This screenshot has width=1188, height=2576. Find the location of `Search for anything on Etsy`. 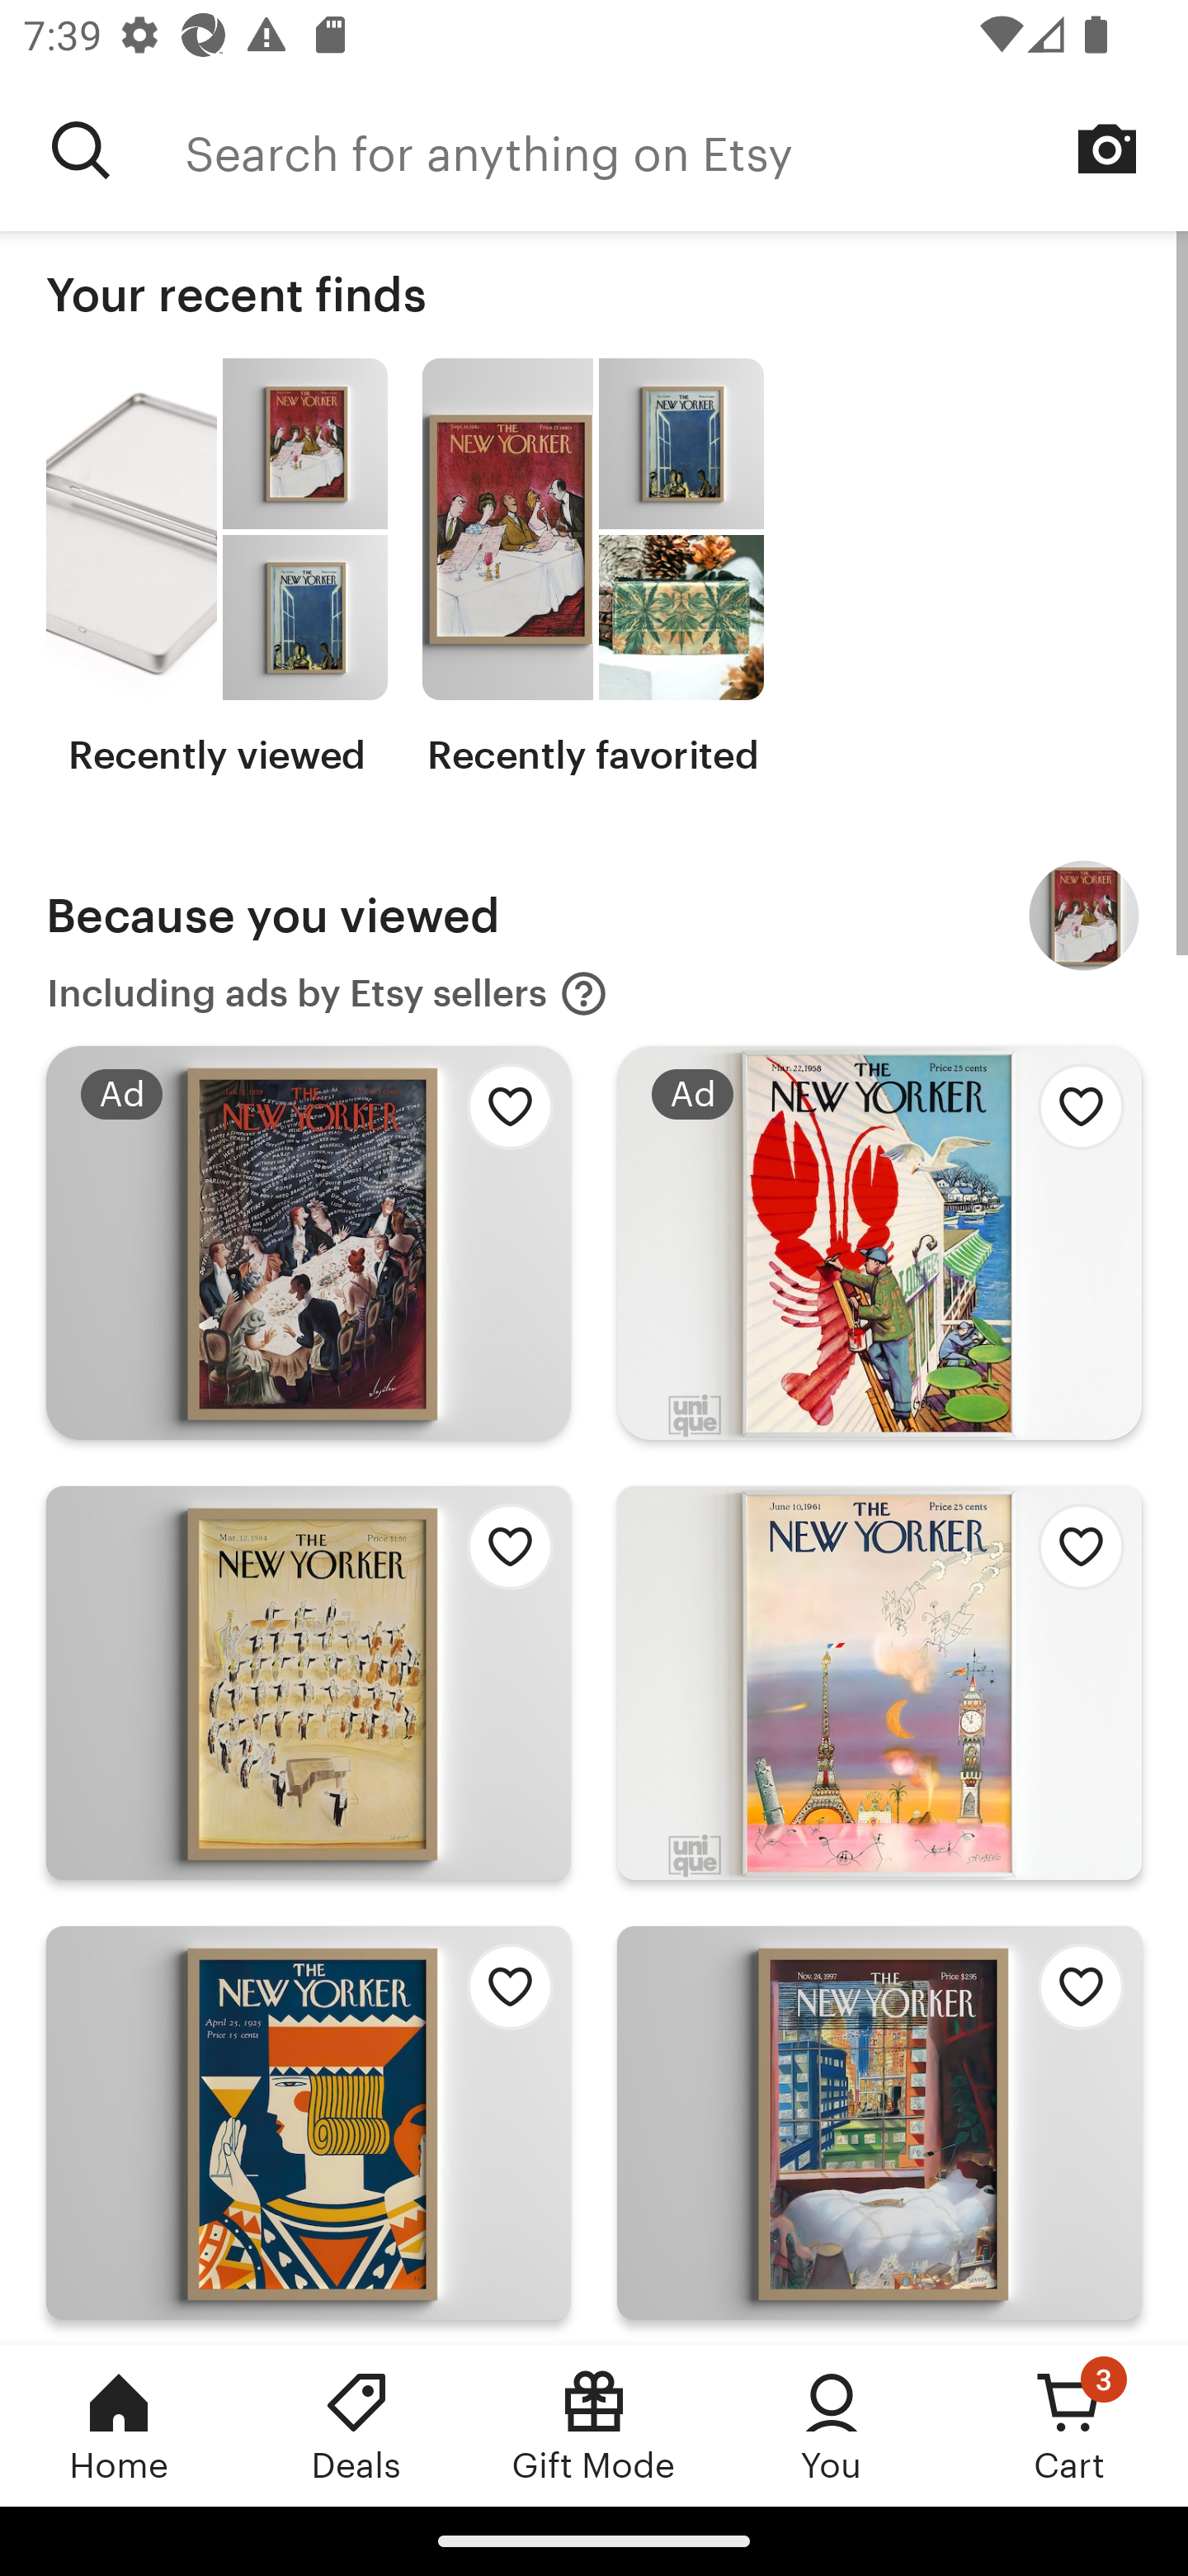

Search for anything on Etsy is located at coordinates (686, 150).